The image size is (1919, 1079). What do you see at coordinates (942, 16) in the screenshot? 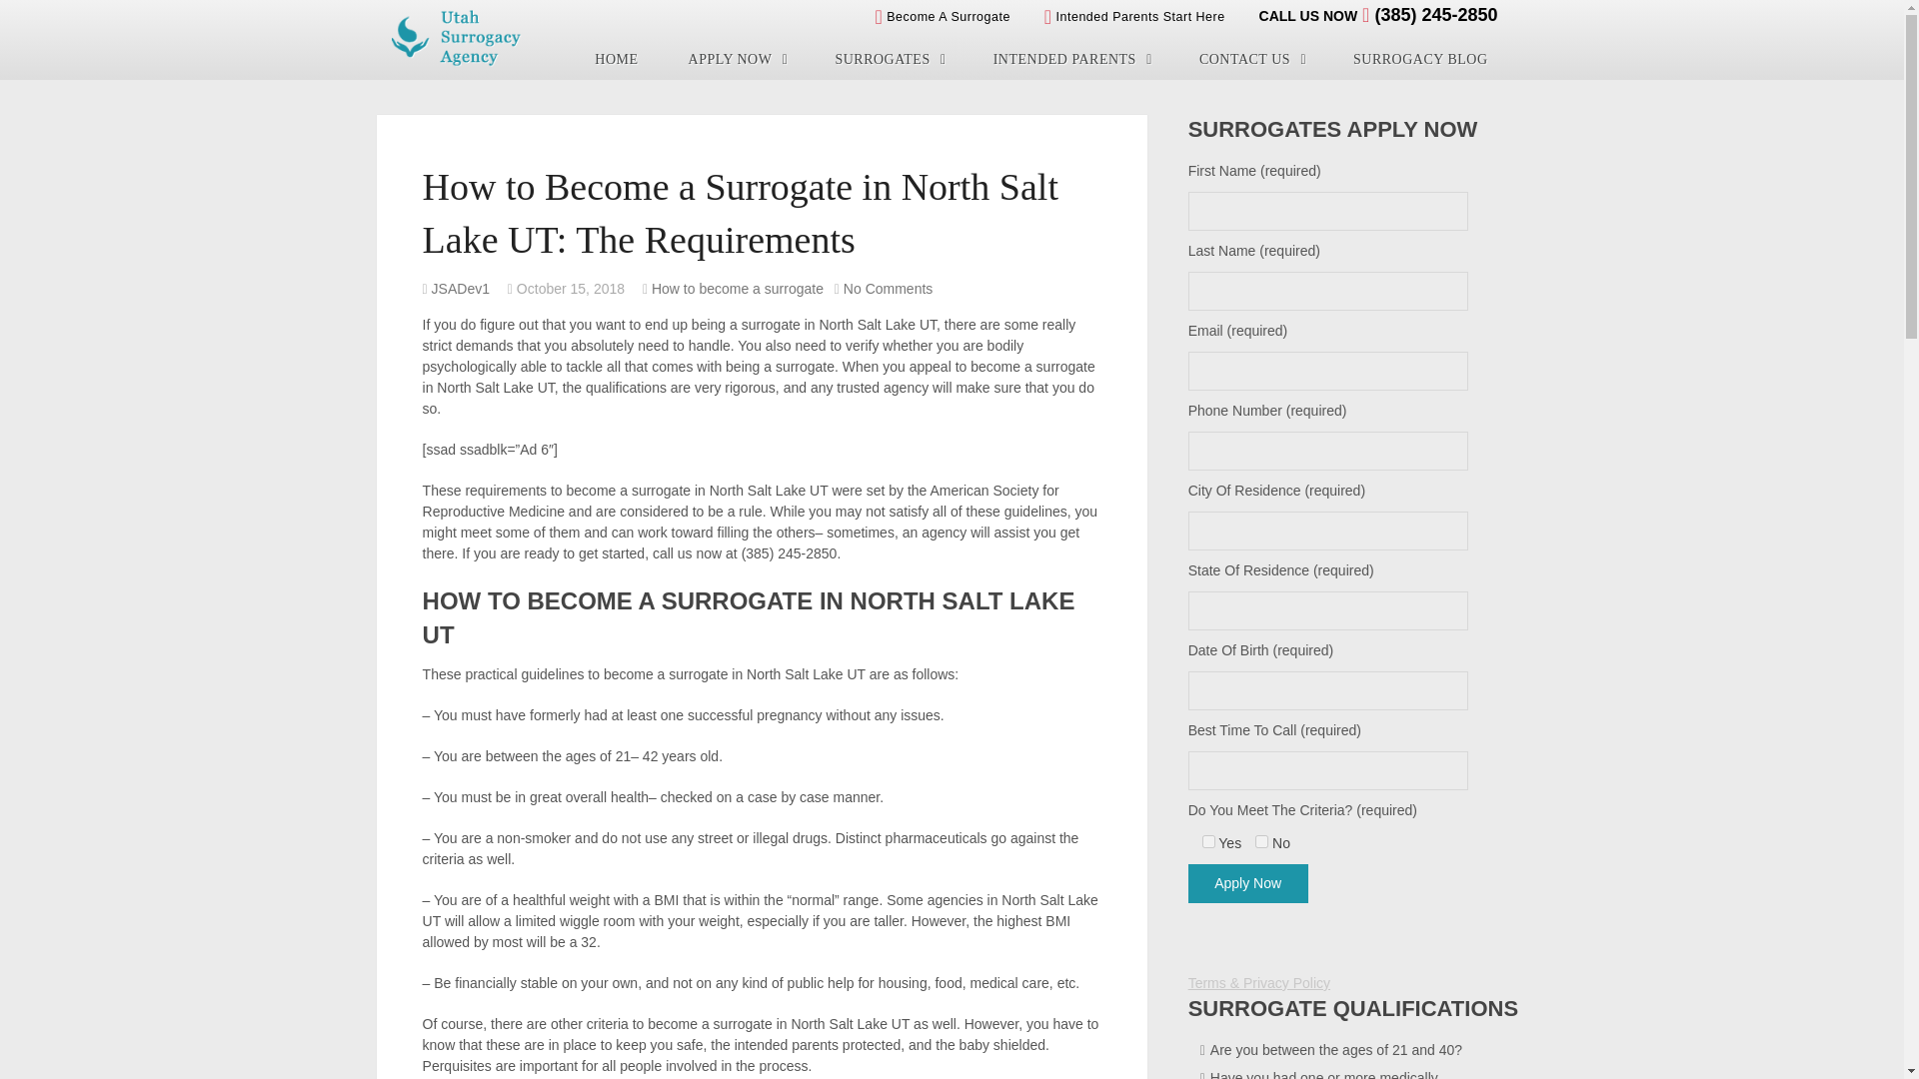
I see `Become A Surrogate` at bounding box center [942, 16].